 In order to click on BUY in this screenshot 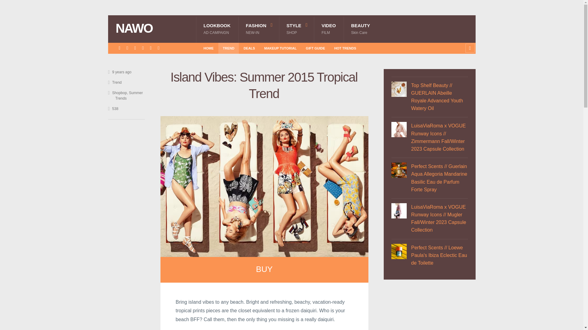, I will do `click(217, 29)`.